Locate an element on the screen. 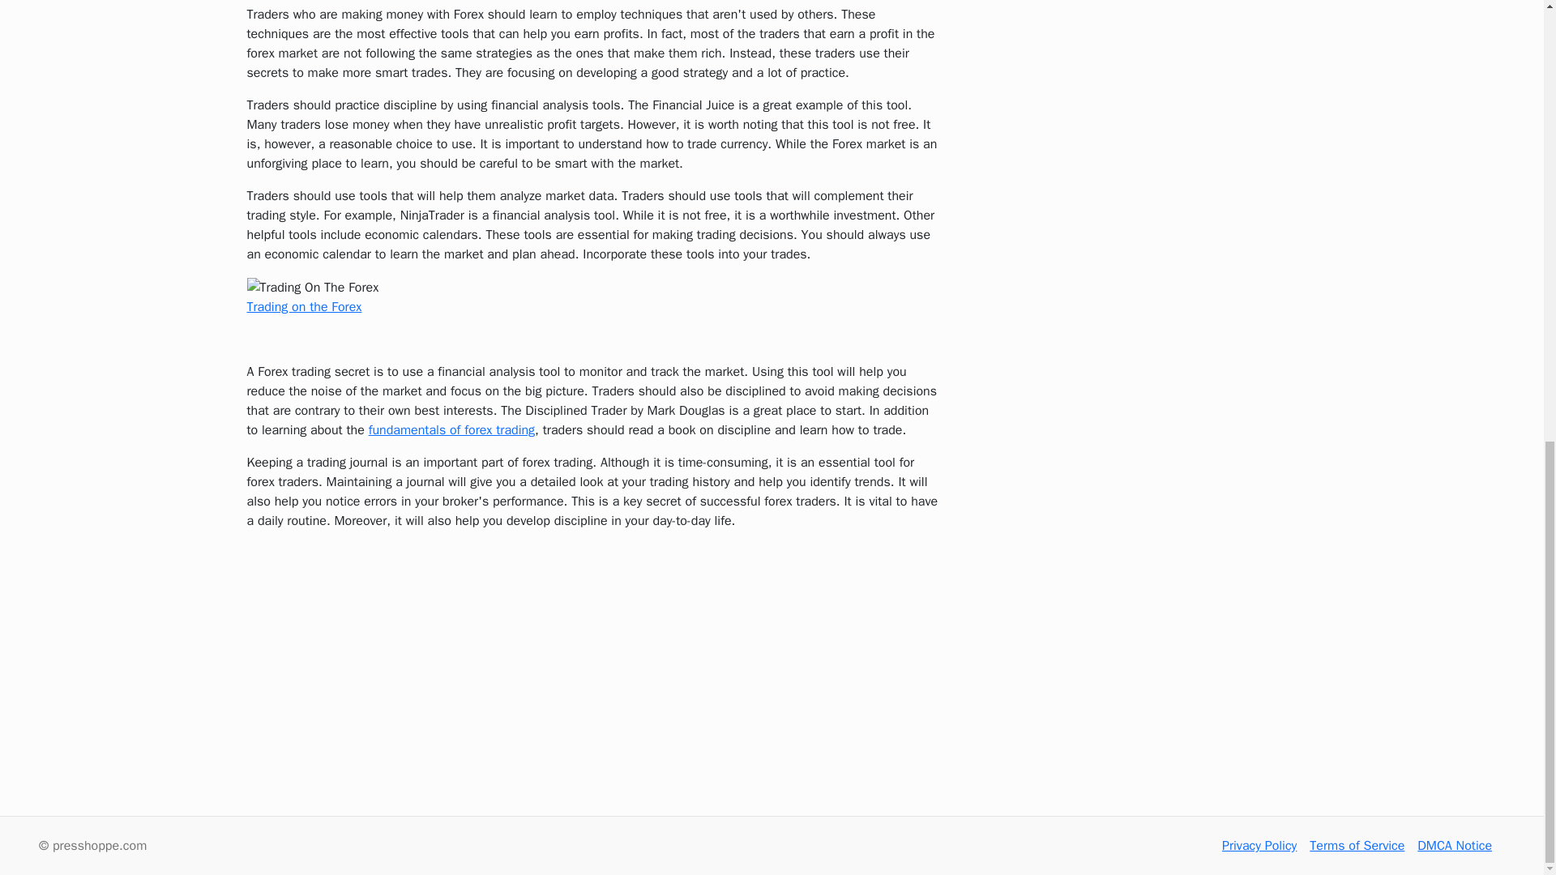  Privacy Policy is located at coordinates (1259, 846).